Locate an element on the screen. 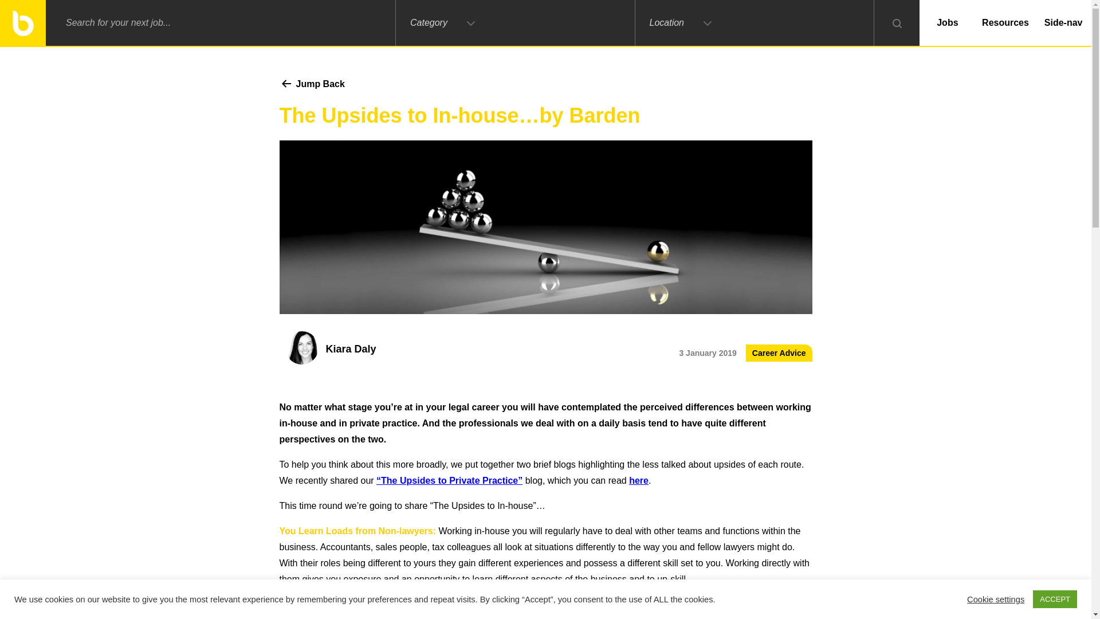 Image resolution: width=1100 pixels, height=619 pixels. Side-nav is located at coordinates (1063, 23).